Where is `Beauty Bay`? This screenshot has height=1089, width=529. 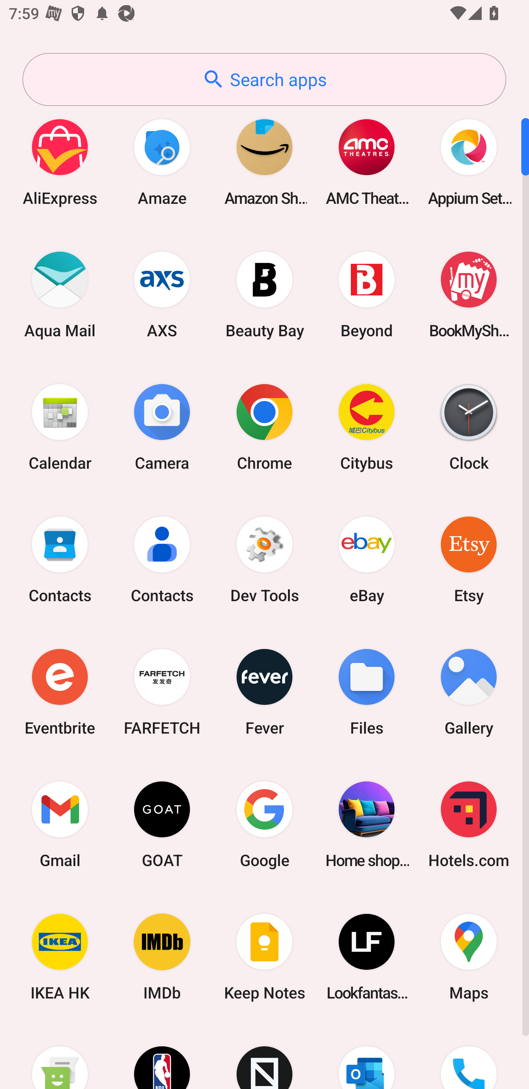
Beauty Bay is located at coordinates (264, 294).